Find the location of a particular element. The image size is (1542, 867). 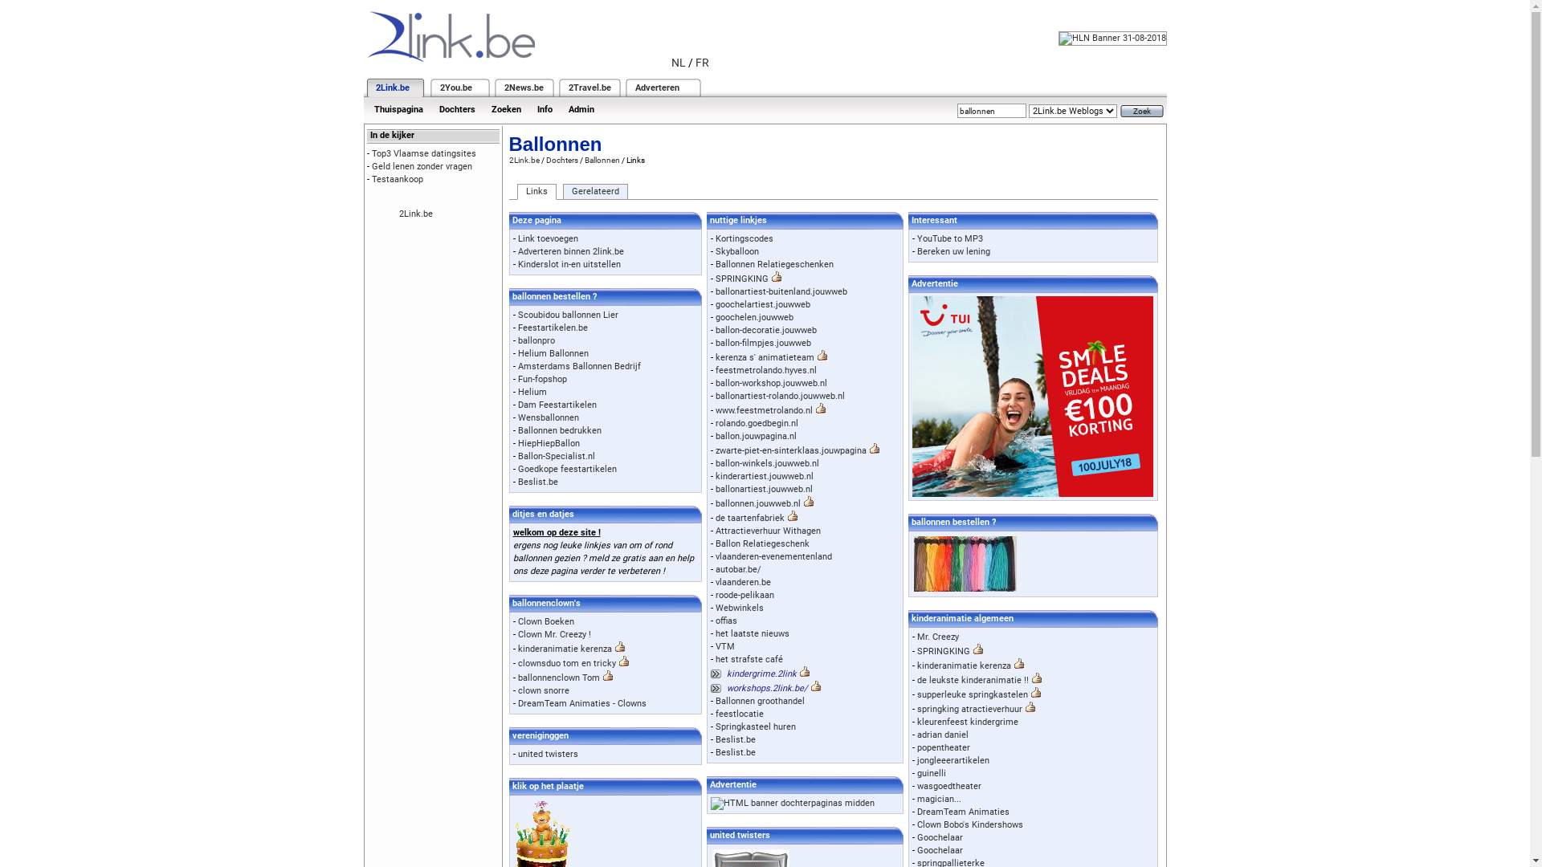

www.feestmetrolando.nl is located at coordinates (765, 411).